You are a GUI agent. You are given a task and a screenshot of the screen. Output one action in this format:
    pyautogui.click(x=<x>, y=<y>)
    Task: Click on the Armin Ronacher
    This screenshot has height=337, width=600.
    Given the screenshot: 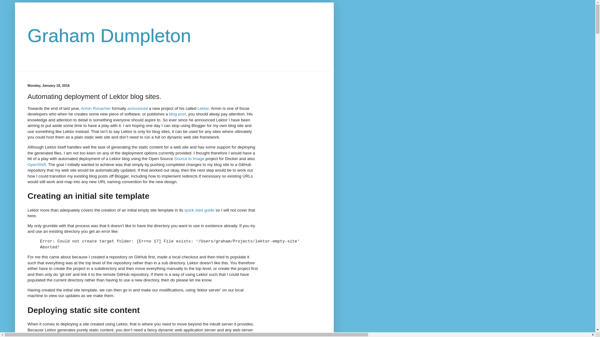 What is the action you would take?
    pyautogui.click(x=96, y=109)
    